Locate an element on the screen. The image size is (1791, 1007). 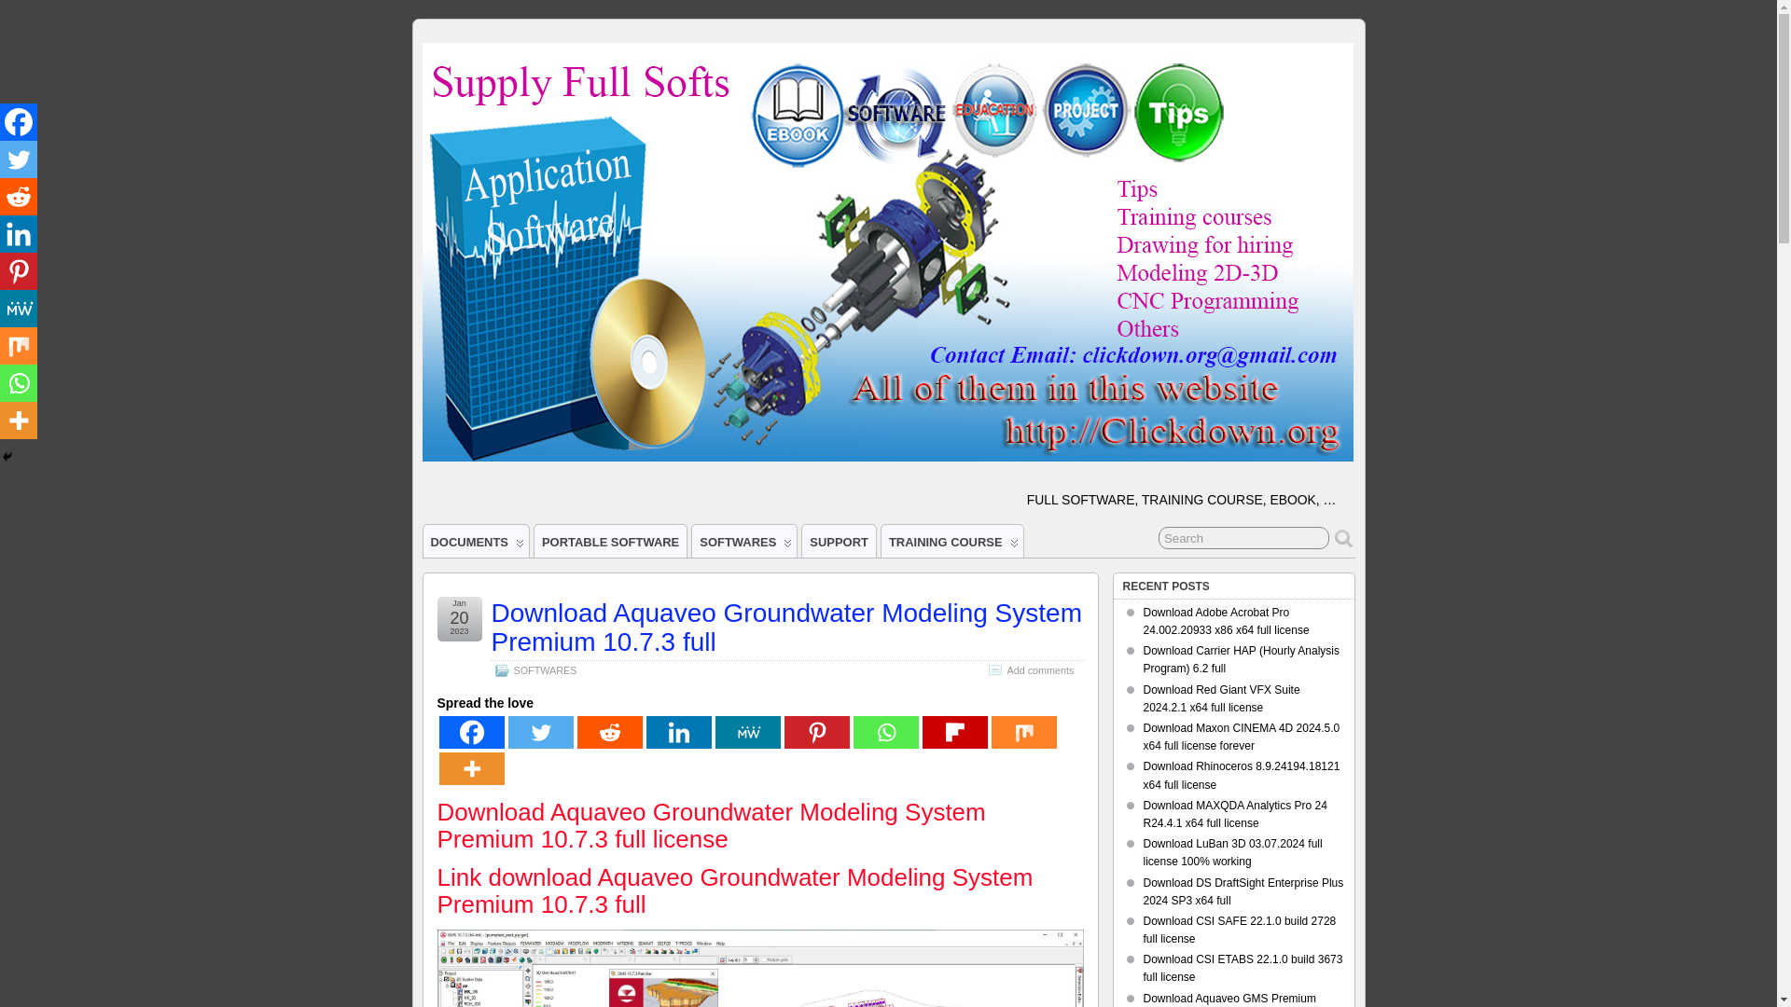
Add comments is located at coordinates (1039, 669).